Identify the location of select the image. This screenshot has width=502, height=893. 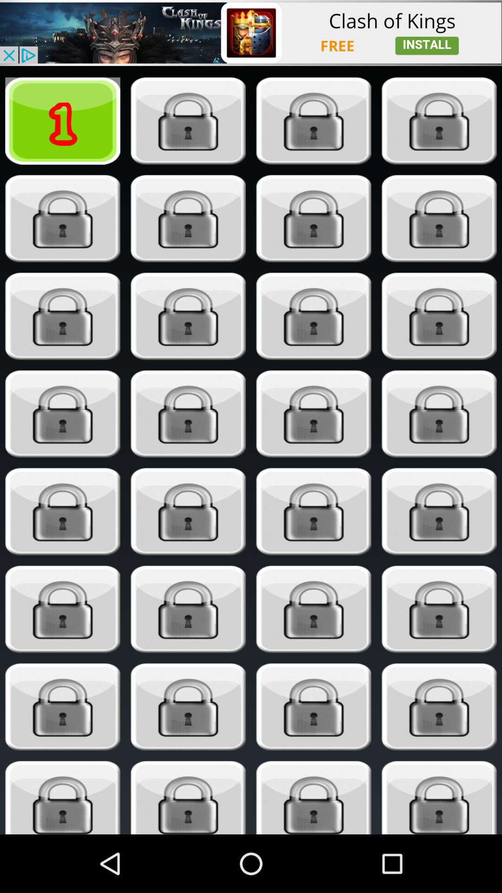
(188, 512).